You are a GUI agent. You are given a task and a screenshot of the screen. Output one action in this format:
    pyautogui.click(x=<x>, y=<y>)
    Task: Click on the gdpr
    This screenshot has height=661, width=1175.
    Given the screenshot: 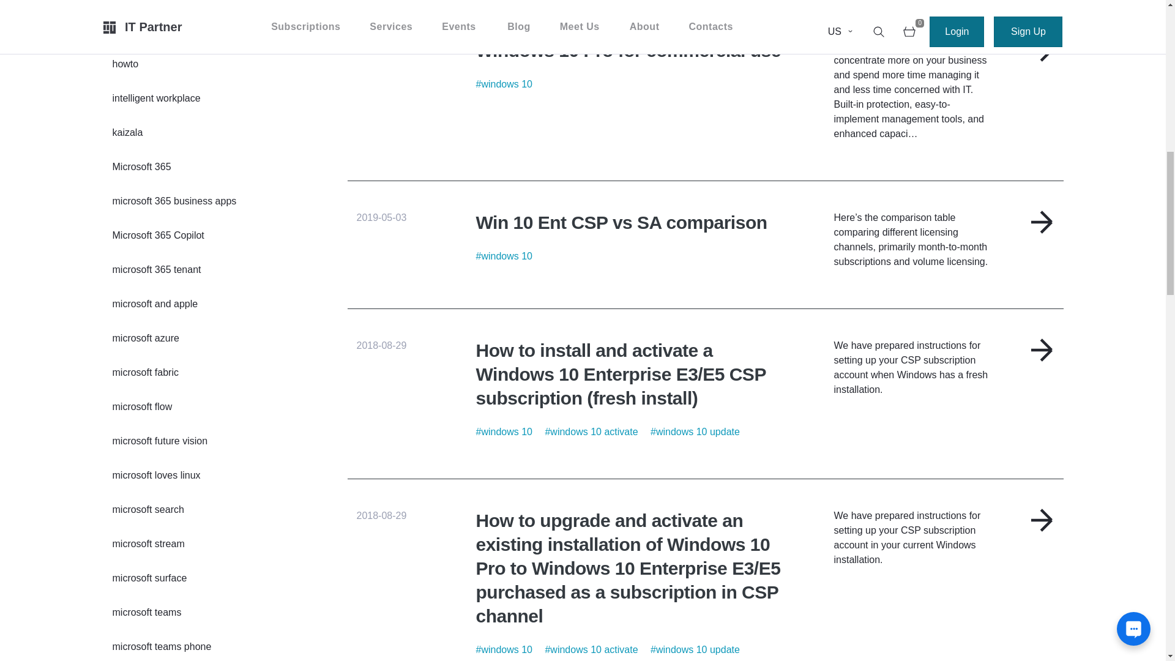 What is the action you would take?
    pyautogui.click(x=122, y=30)
    